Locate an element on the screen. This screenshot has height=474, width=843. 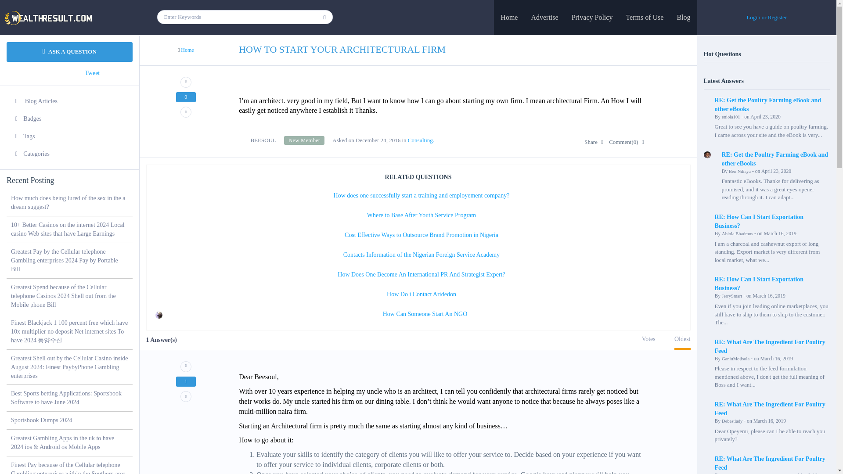
11 is located at coordinates (304, 140).